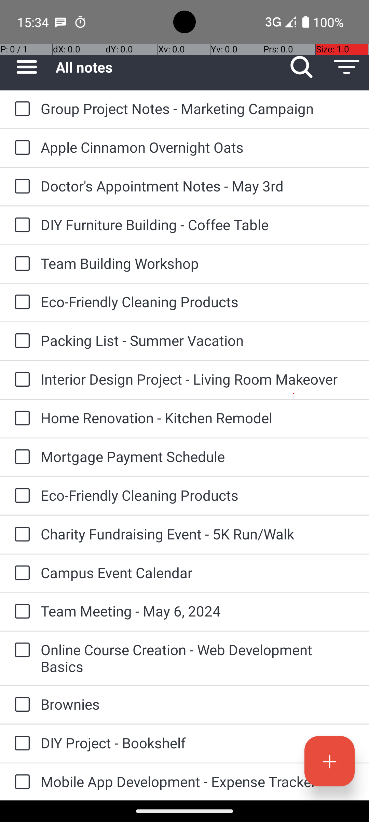 The width and height of the screenshot is (369, 822). What do you see at coordinates (198, 147) in the screenshot?
I see `Apple Cinnamon Overnight Oats` at bounding box center [198, 147].